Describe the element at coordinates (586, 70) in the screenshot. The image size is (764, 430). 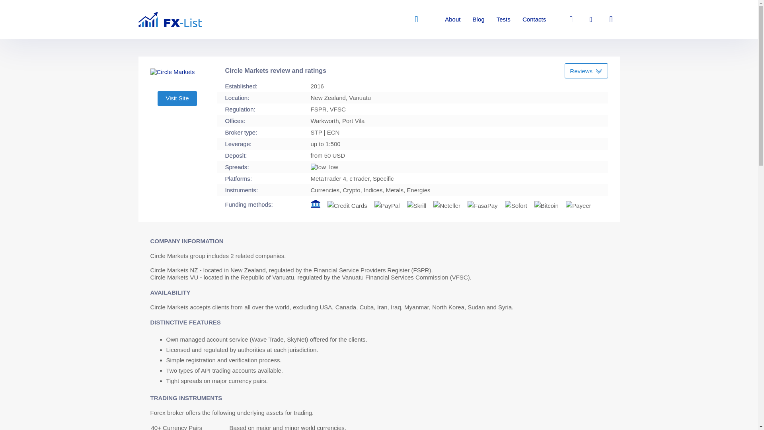
I see `Reviews` at that location.